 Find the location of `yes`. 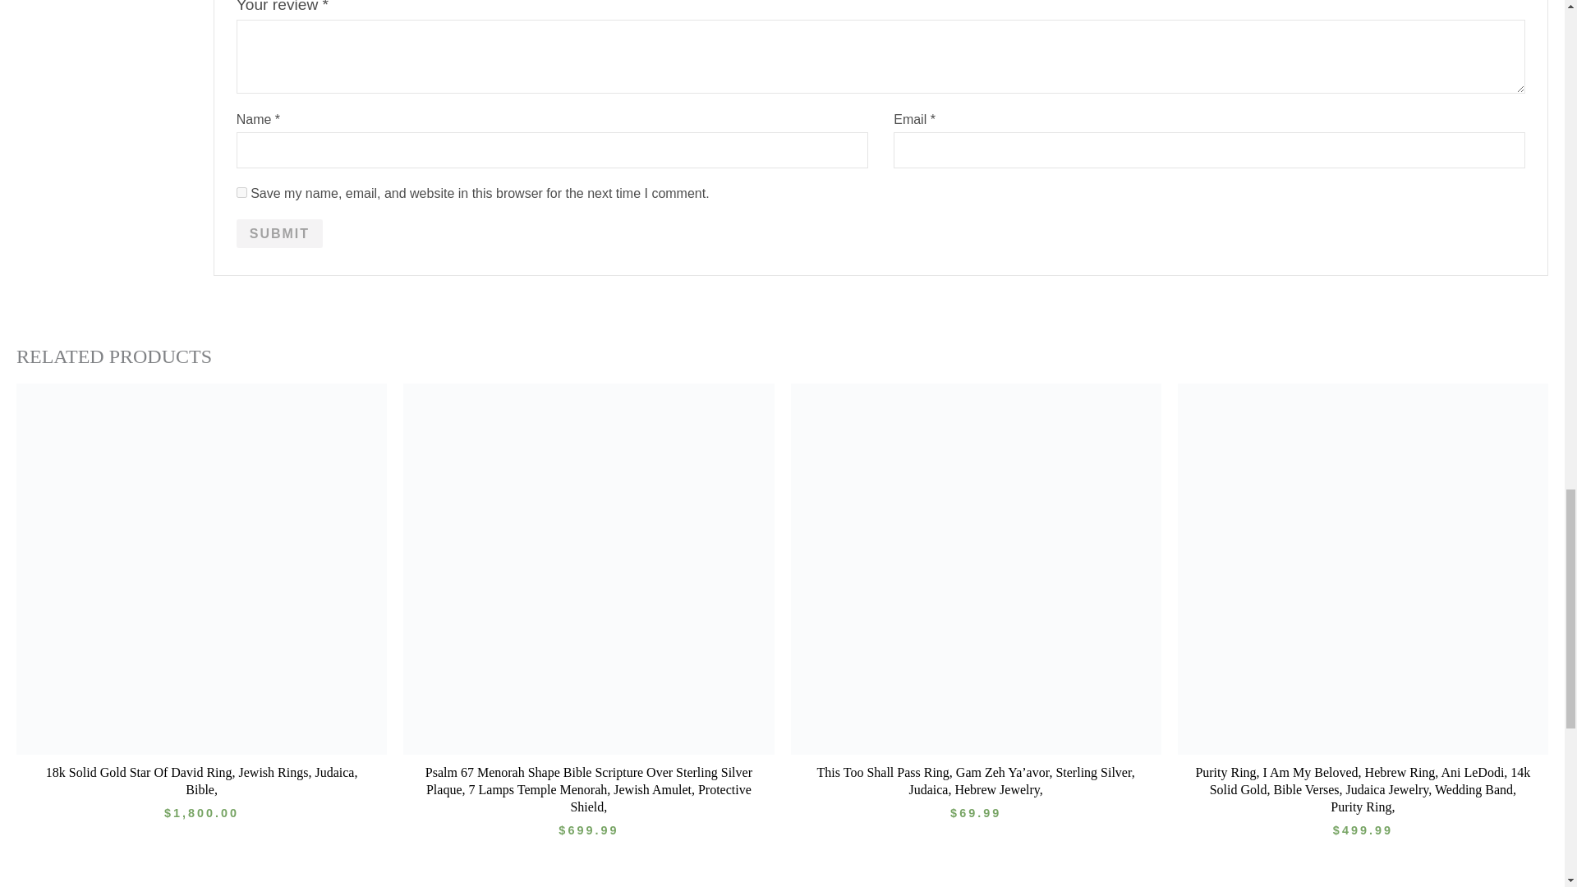

yes is located at coordinates (241, 192).